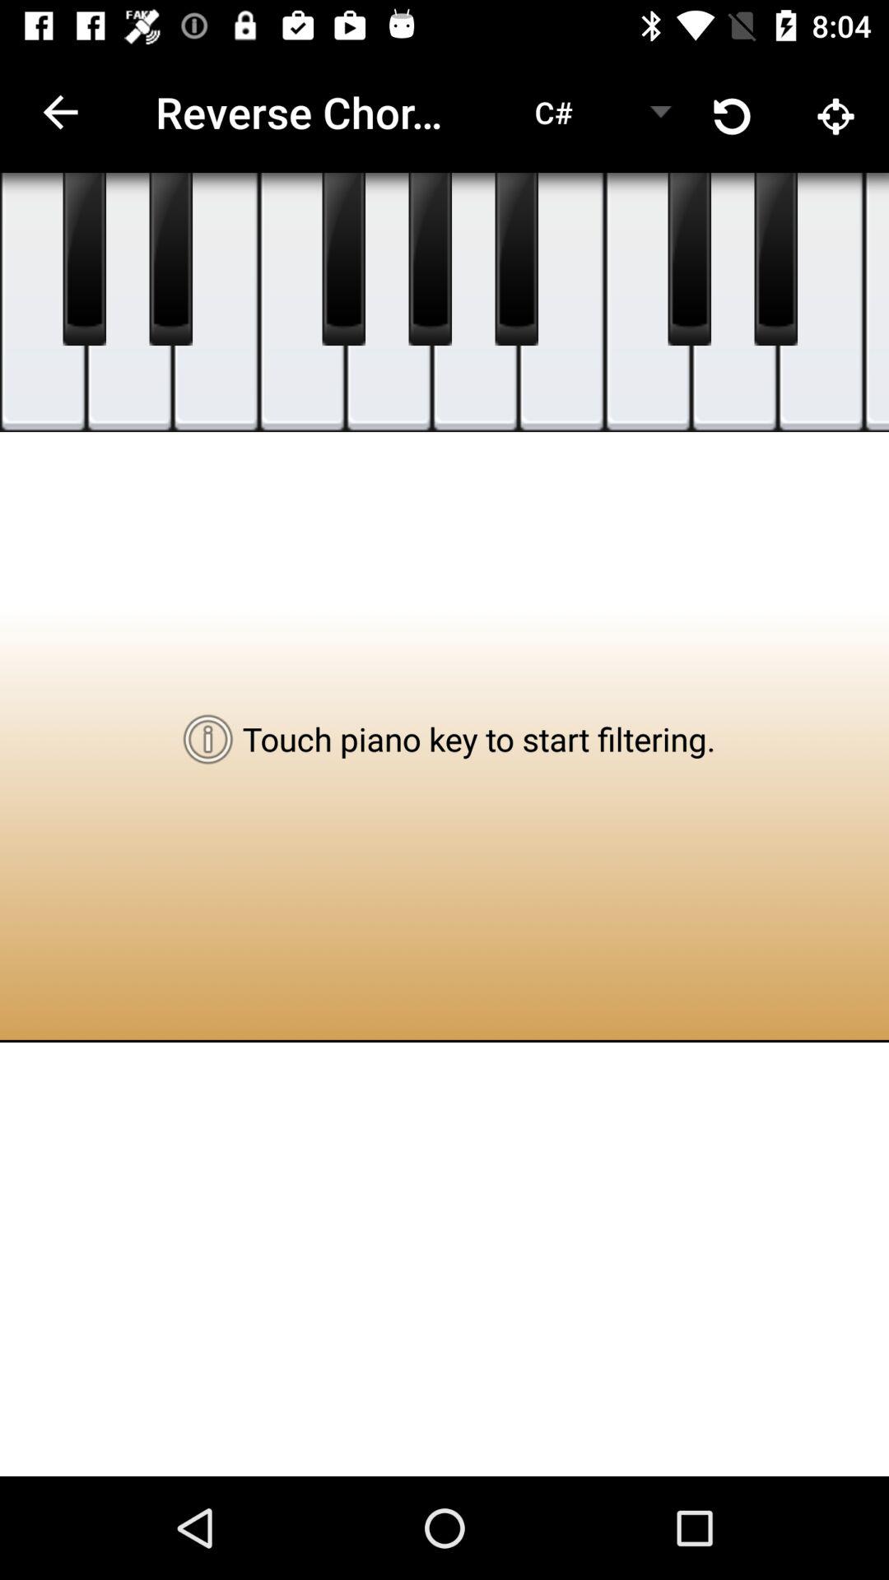 The height and width of the screenshot is (1580, 889). What do you see at coordinates (171, 259) in the screenshot?
I see `go back` at bounding box center [171, 259].